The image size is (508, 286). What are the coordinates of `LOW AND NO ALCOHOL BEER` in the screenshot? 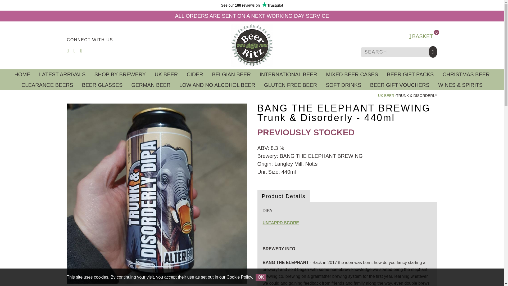 It's located at (217, 85).